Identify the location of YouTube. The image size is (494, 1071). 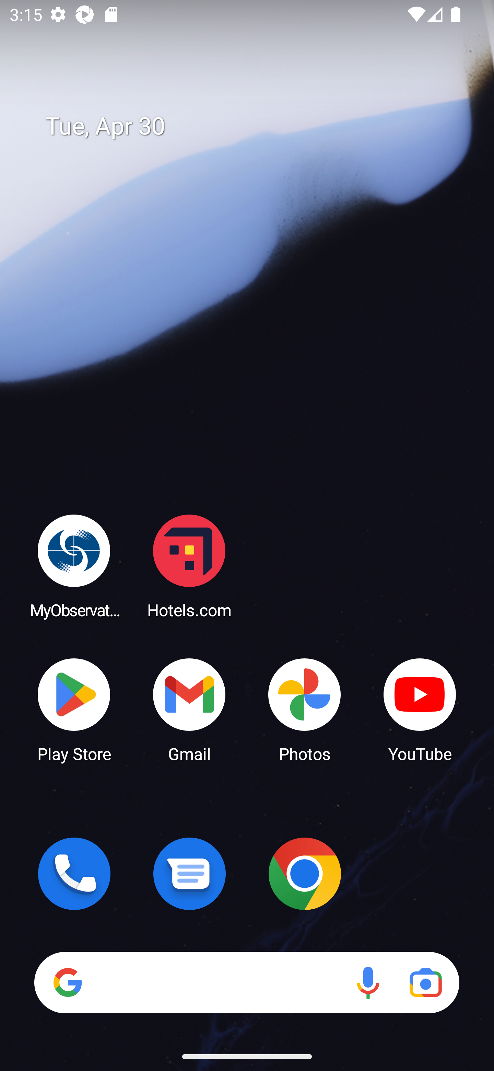
(420, 709).